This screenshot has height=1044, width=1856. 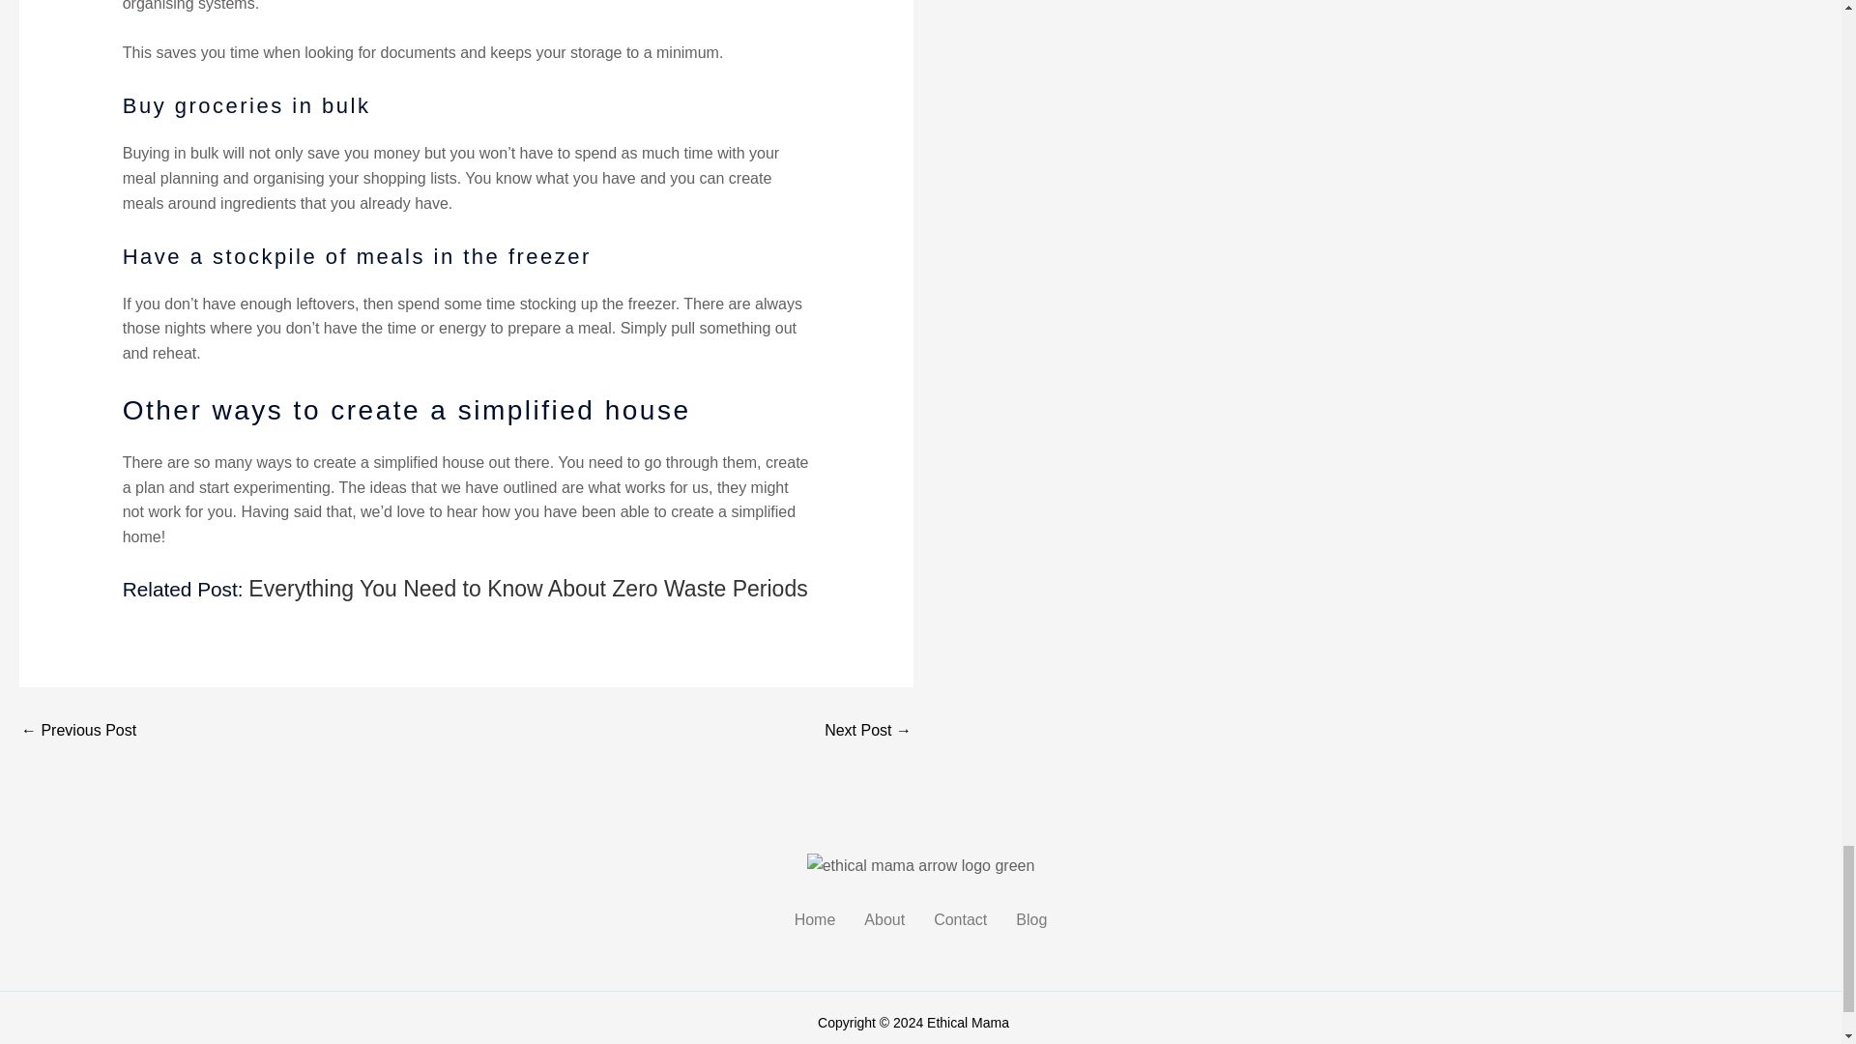 I want to click on Non-toxic couches and sofas that keep your family safe, so click(x=867, y=731).